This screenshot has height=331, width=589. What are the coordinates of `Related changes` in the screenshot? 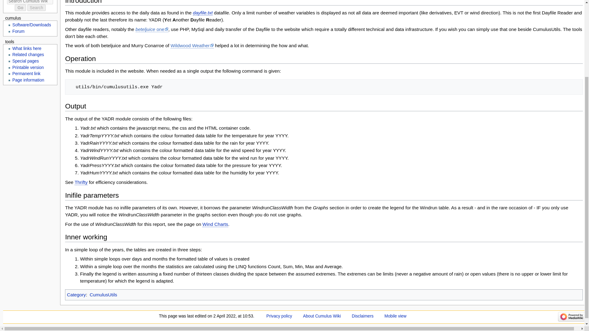 It's located at (28, 55).